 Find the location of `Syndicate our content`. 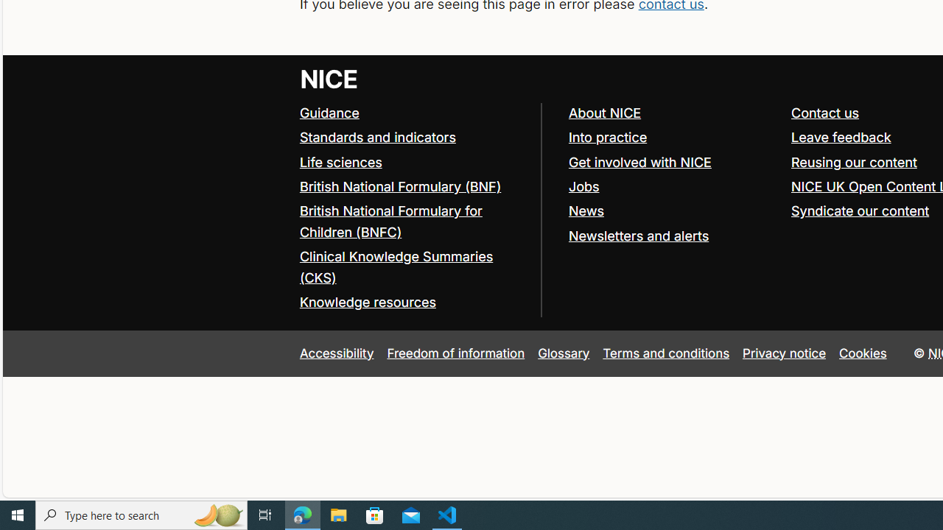

Syndicate our content is located at coordinates (860, 211).